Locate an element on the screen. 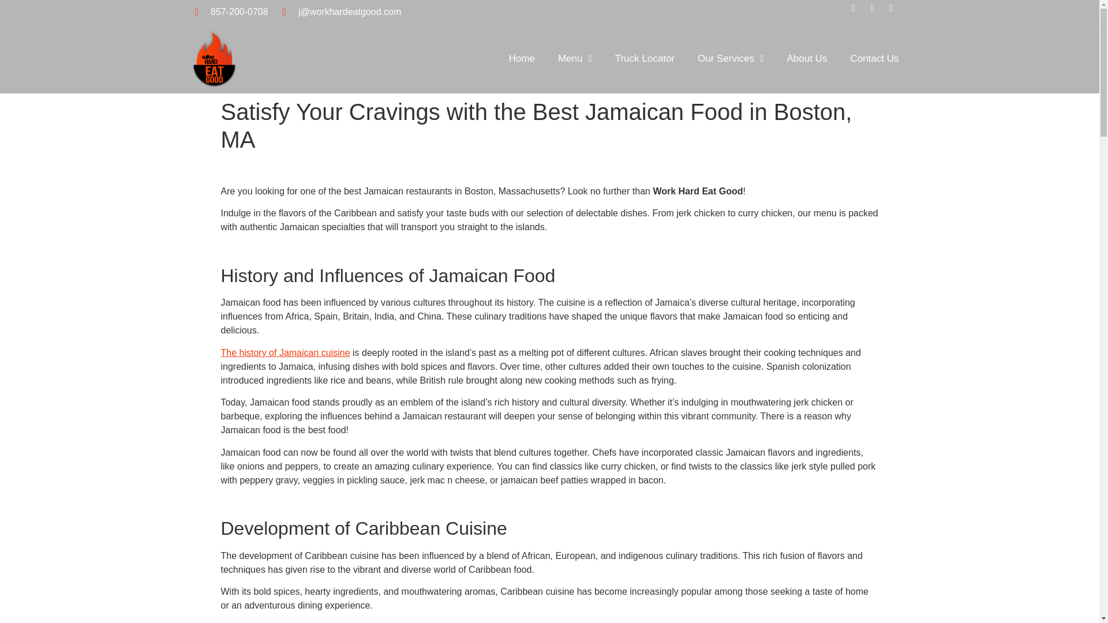 Image resolution: width=1108 pixels, height=623 pixels. Menu is located at coordinates (575, 59).